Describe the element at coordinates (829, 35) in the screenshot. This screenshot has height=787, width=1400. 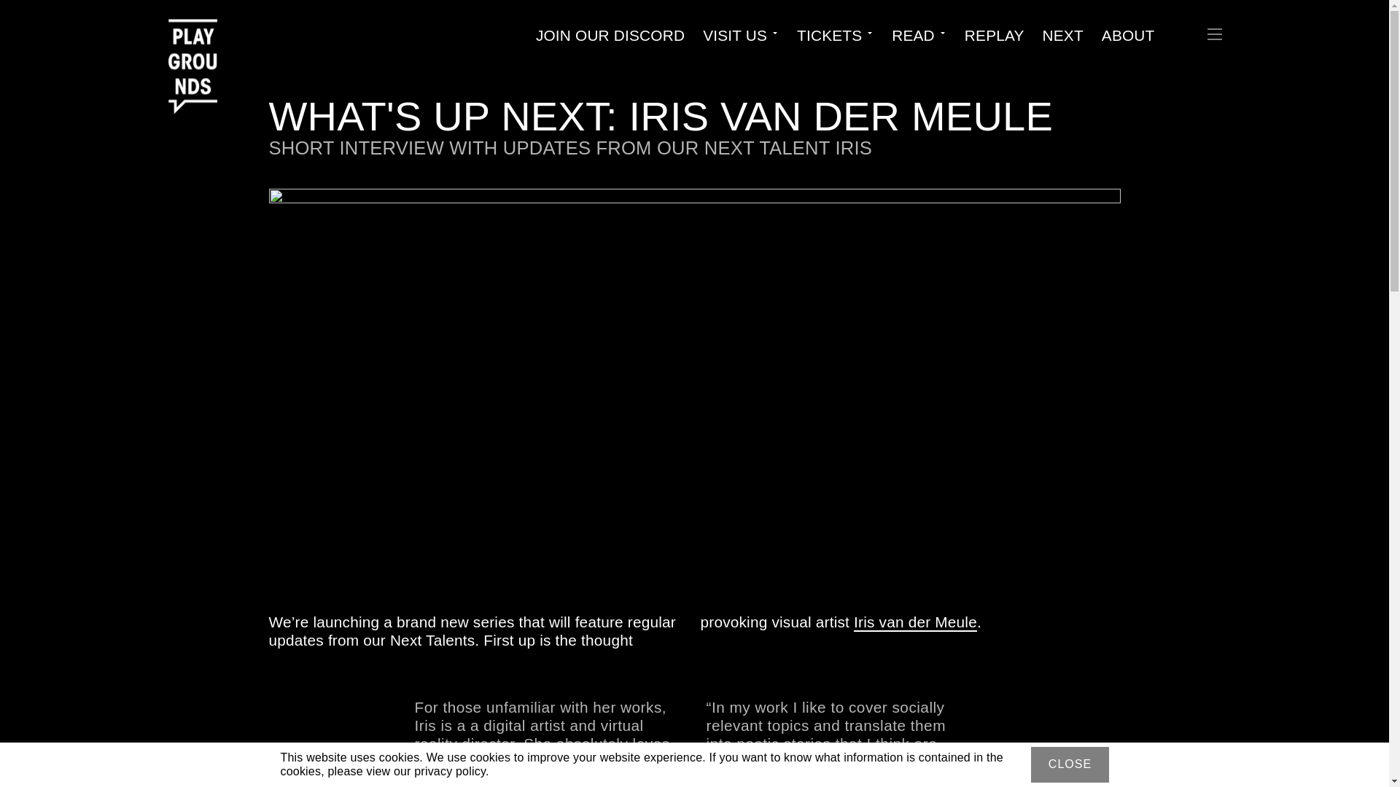
I see `TICKETS` at that location.